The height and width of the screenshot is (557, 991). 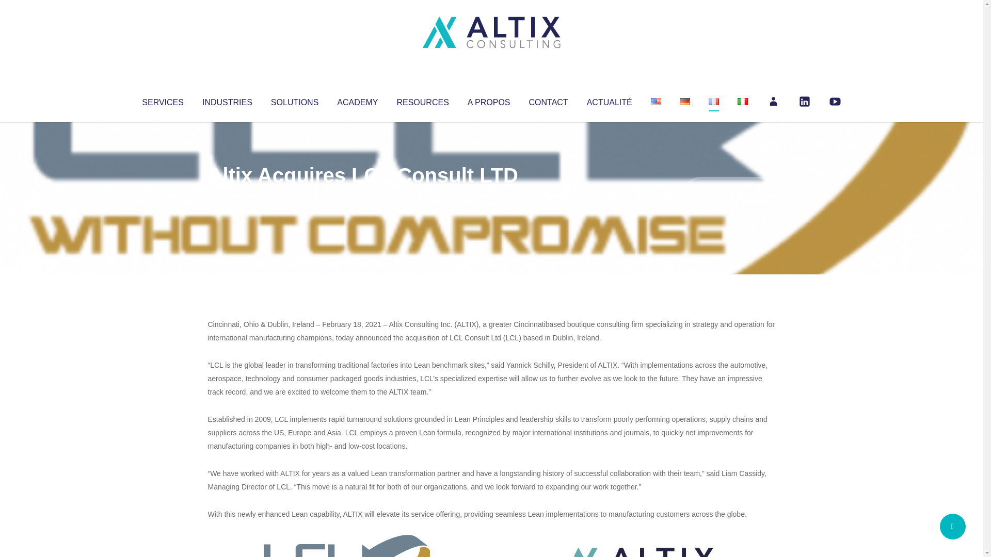 What do you see at coordinates (227, 196) in the screenshot?
I see `Articles par Altix` at bounding box center [227, 196].